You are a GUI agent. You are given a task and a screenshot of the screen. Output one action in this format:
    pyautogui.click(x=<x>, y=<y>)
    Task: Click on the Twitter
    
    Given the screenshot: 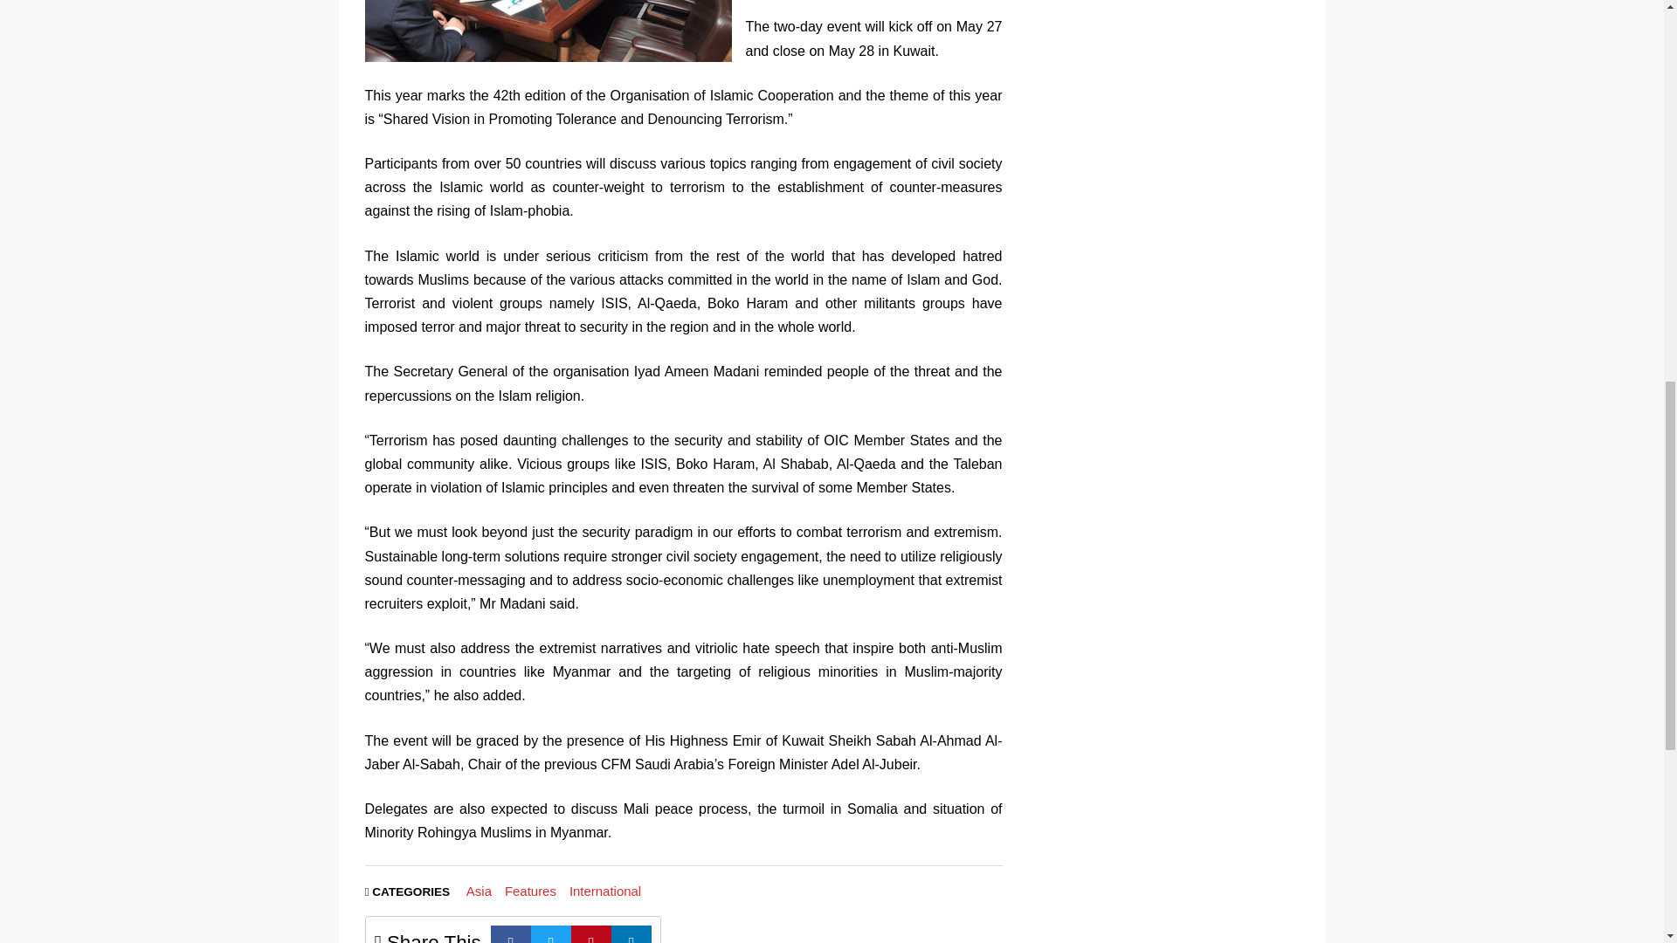 What is the action you would take?
    pyautogui.click(x=551, y=934)
    